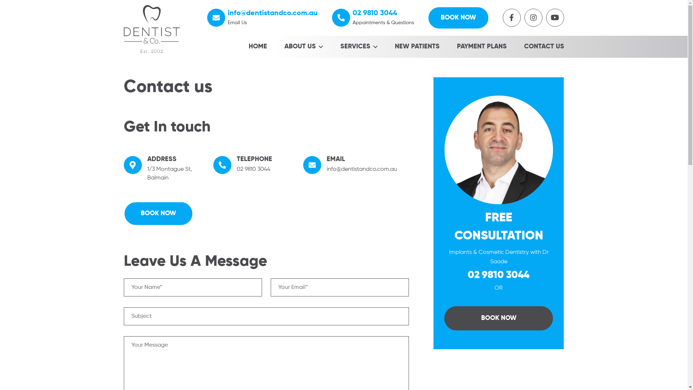  Describe the element at coordinates (258, 47) in the screenshot. I see `HOME` at that location.